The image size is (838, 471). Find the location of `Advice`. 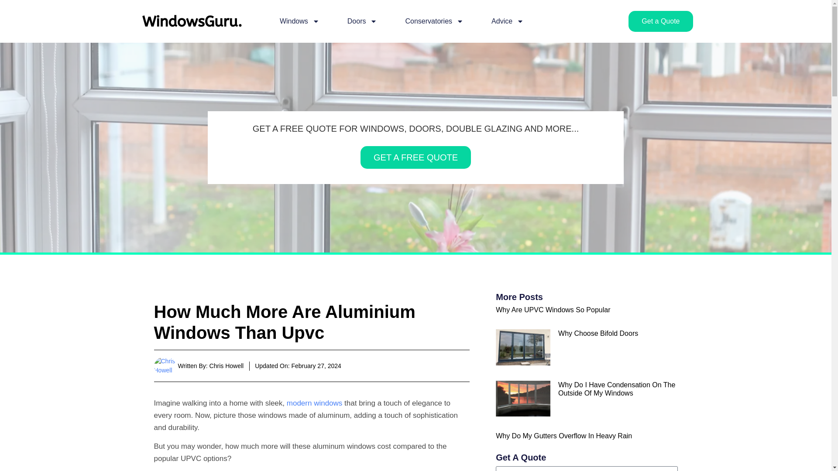

Advice is located at coordinates (507, 21).